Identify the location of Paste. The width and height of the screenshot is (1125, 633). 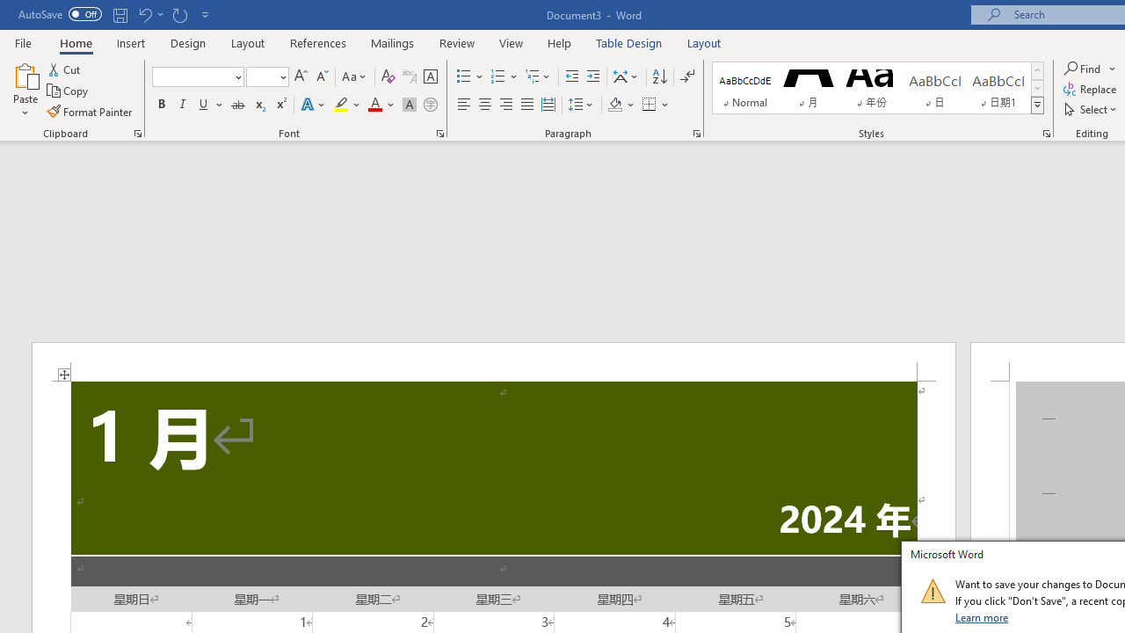
(25, 90).